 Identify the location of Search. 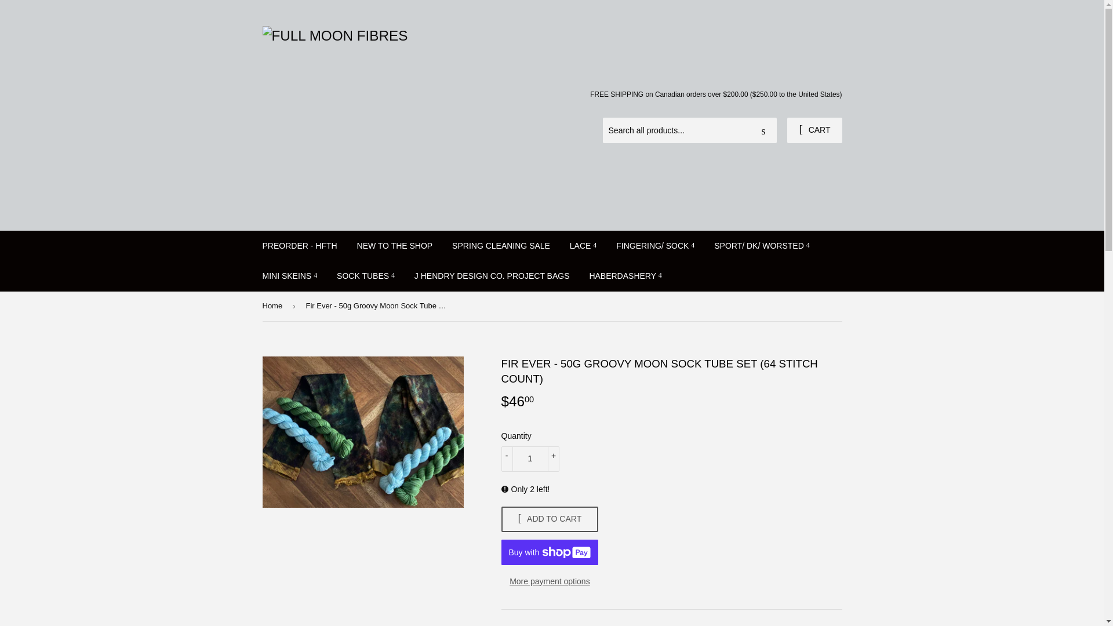
(763, 131).